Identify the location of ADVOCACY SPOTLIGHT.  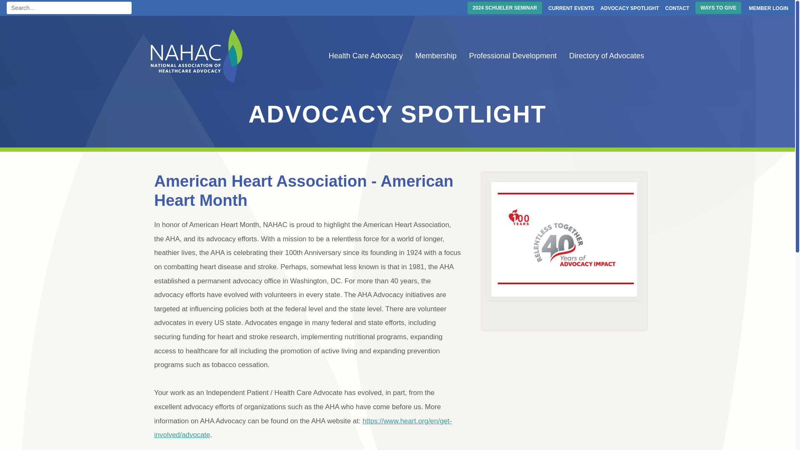
(629, 8).